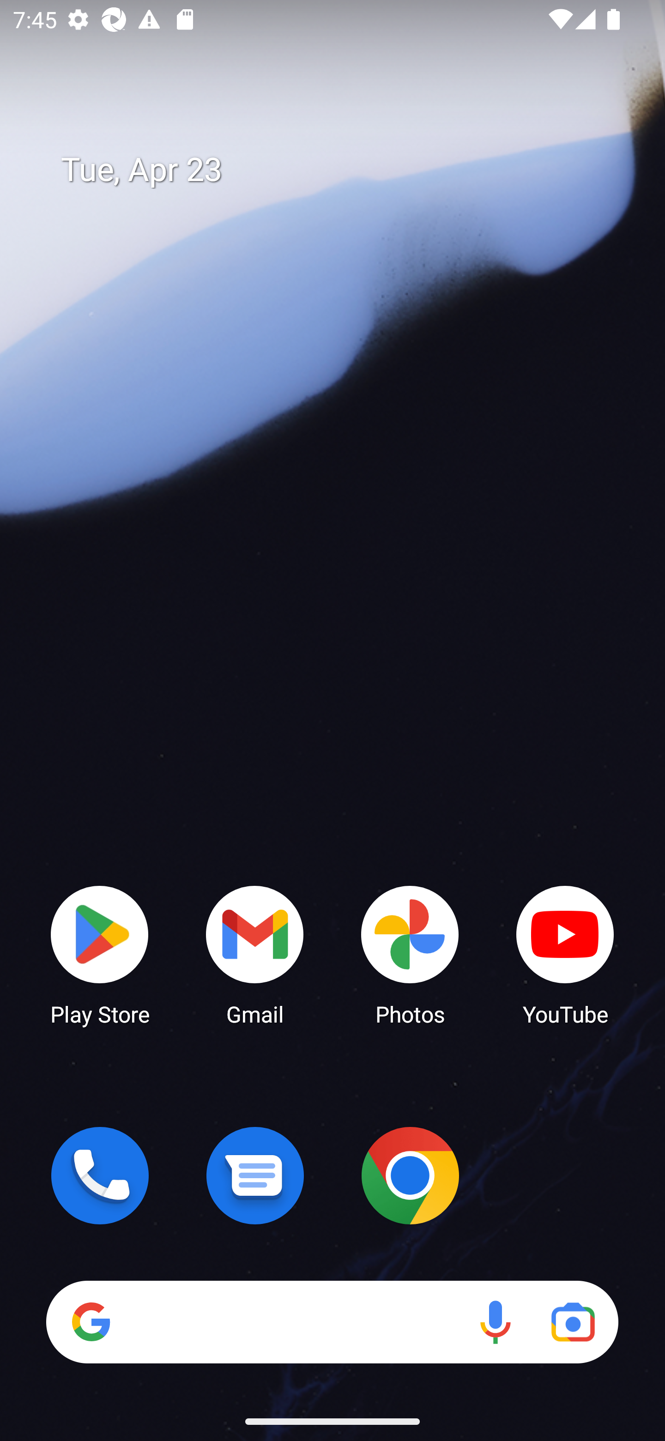 Image resolution: width=665 pixels, height=1441 pixels. I want to click on Photos, so click(410, 954).